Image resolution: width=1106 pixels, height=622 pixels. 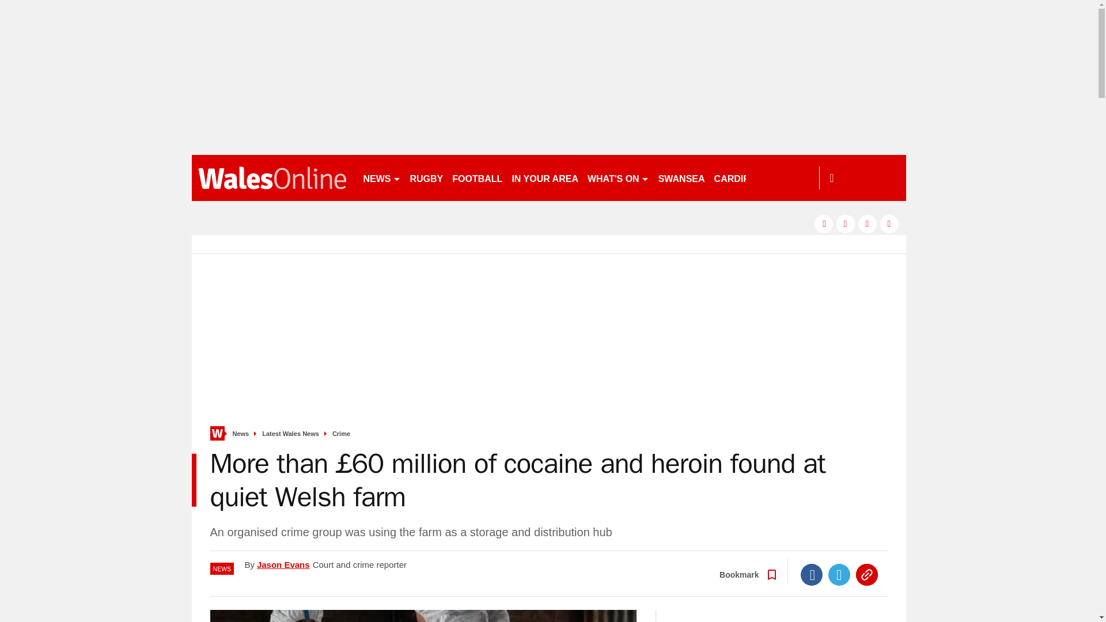 What do you see at coordinates (812, 575) in the screenshot?
I see `Facebook` at bounding box center [812, 575].